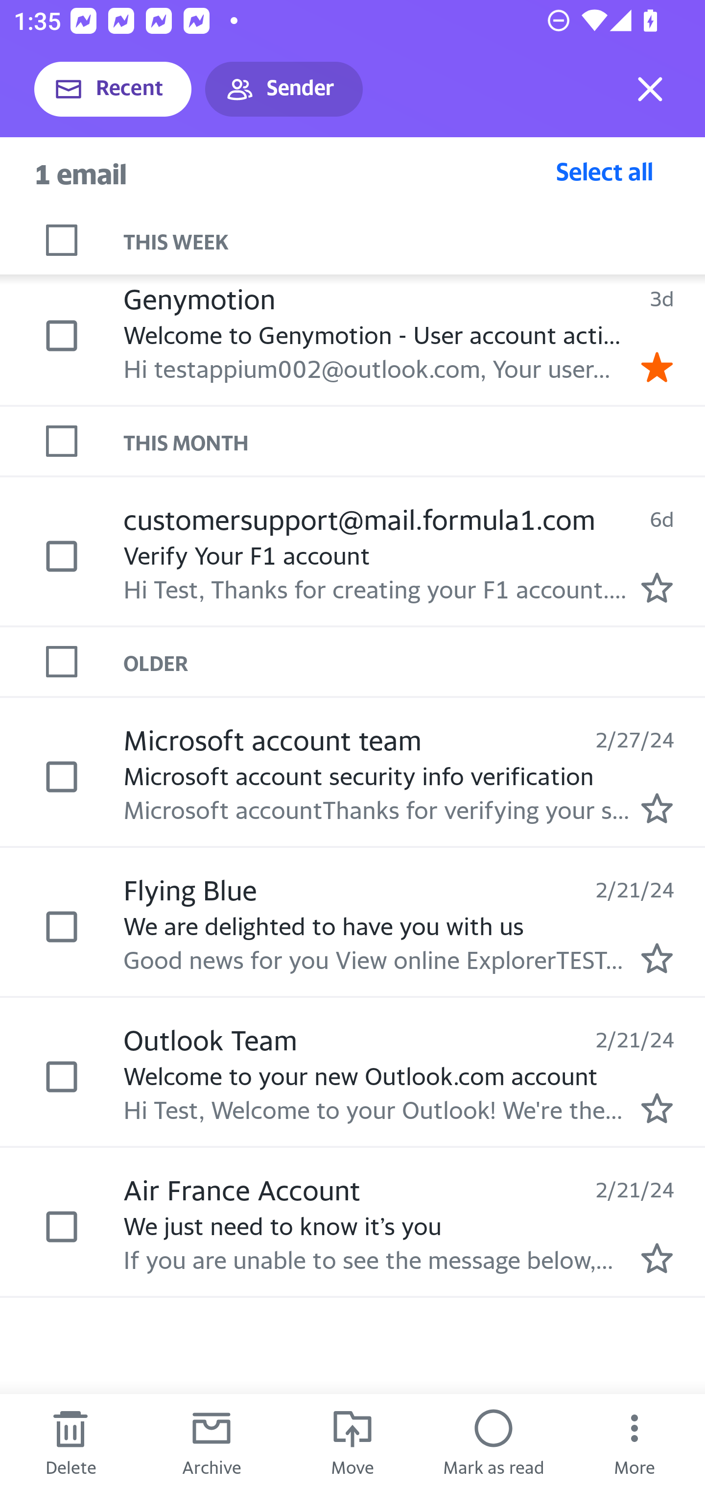 The image size is (705, 1490). I want to click on Archive, so click(211, 1442).